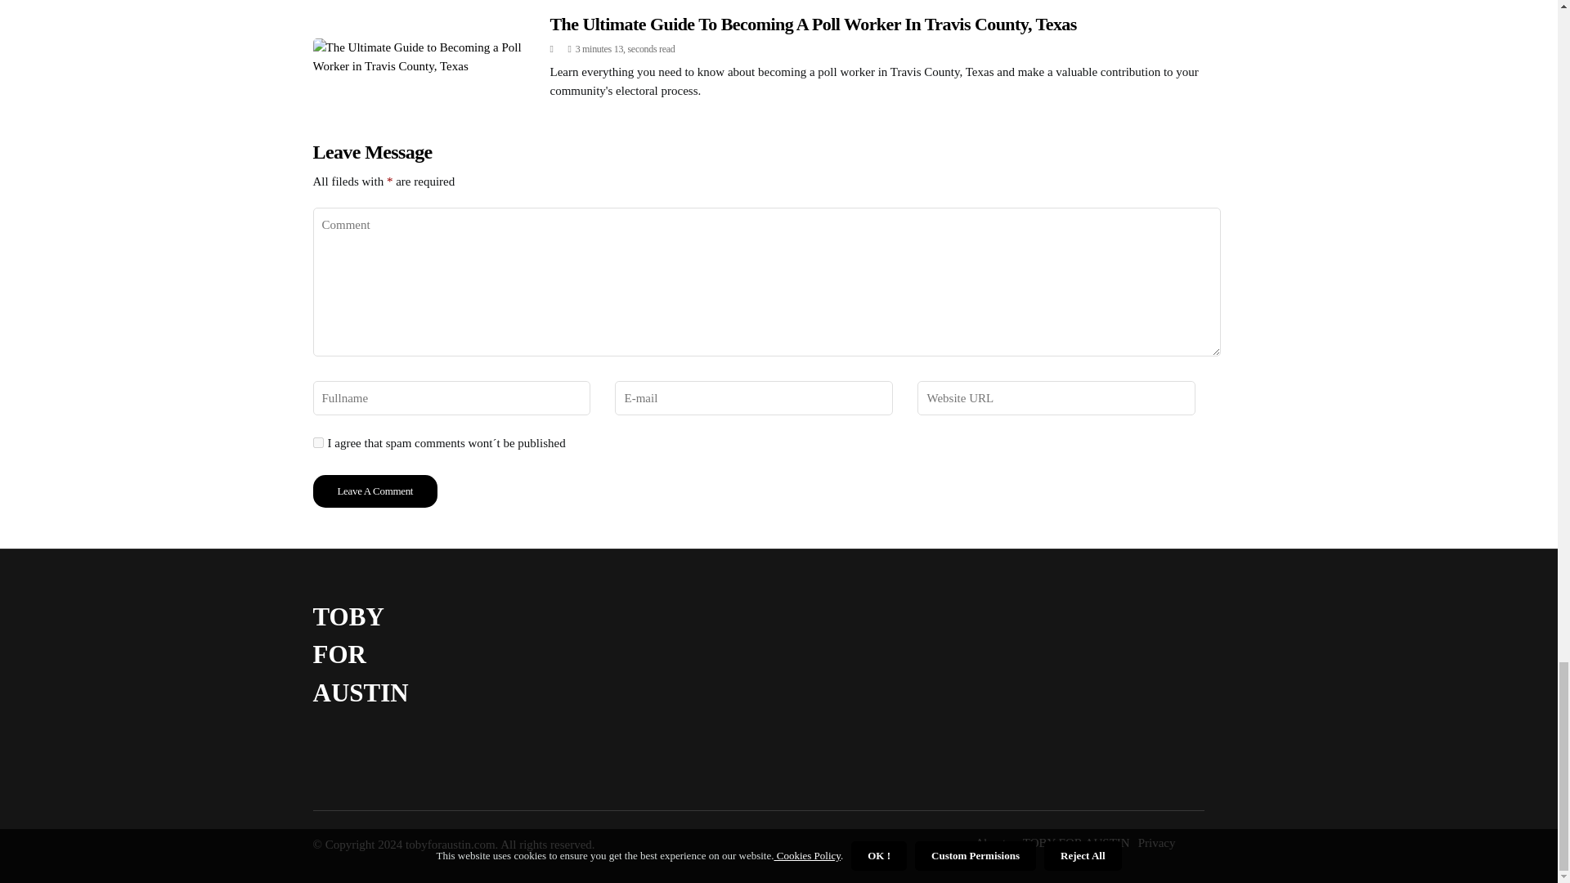 This screenshot has height=883, width=1570. I want to click on yes, so click(317, 441).